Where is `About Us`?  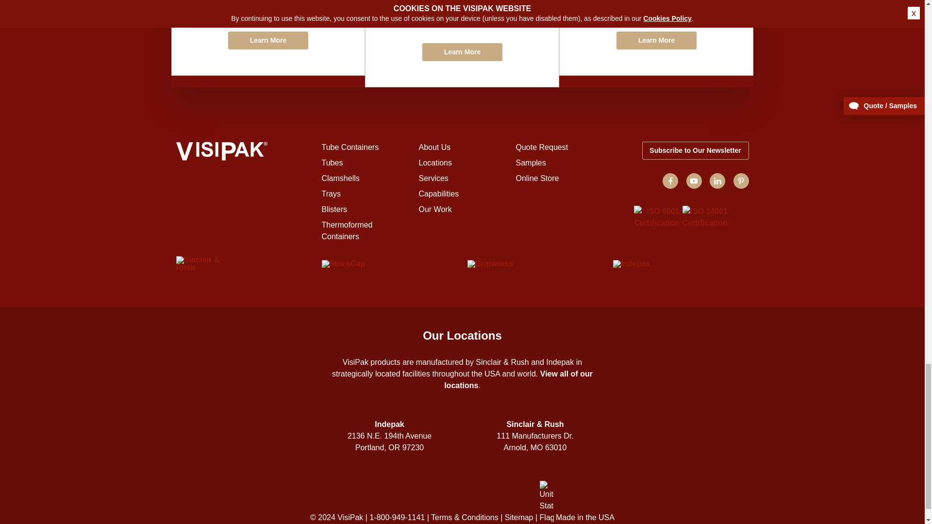
About Us is located at coordinates (434, 147).